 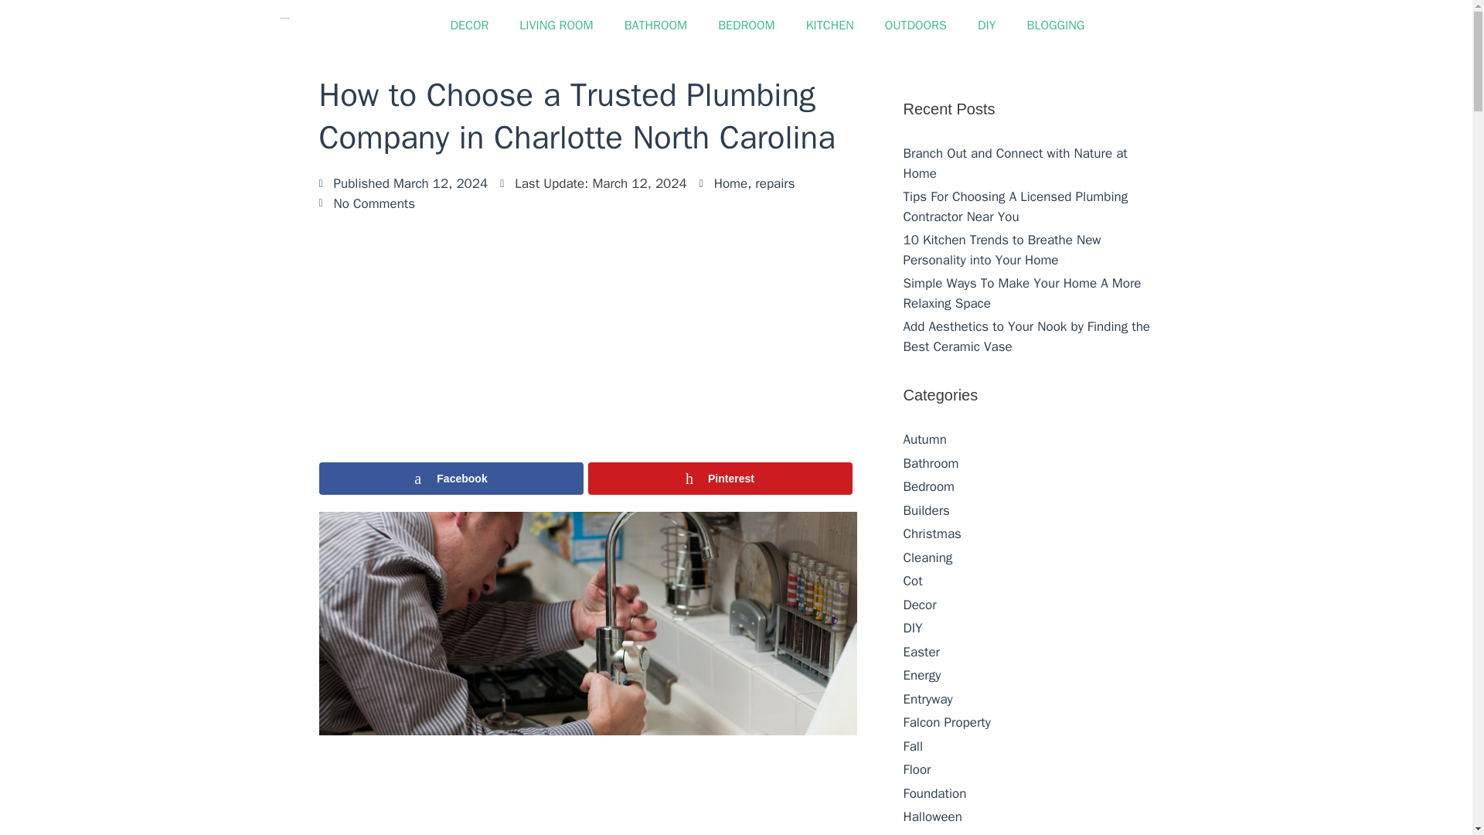 I want to click on 10 Kitchen Trends to Breathe New Personality into Your Home, so click(x=1002, y=250).